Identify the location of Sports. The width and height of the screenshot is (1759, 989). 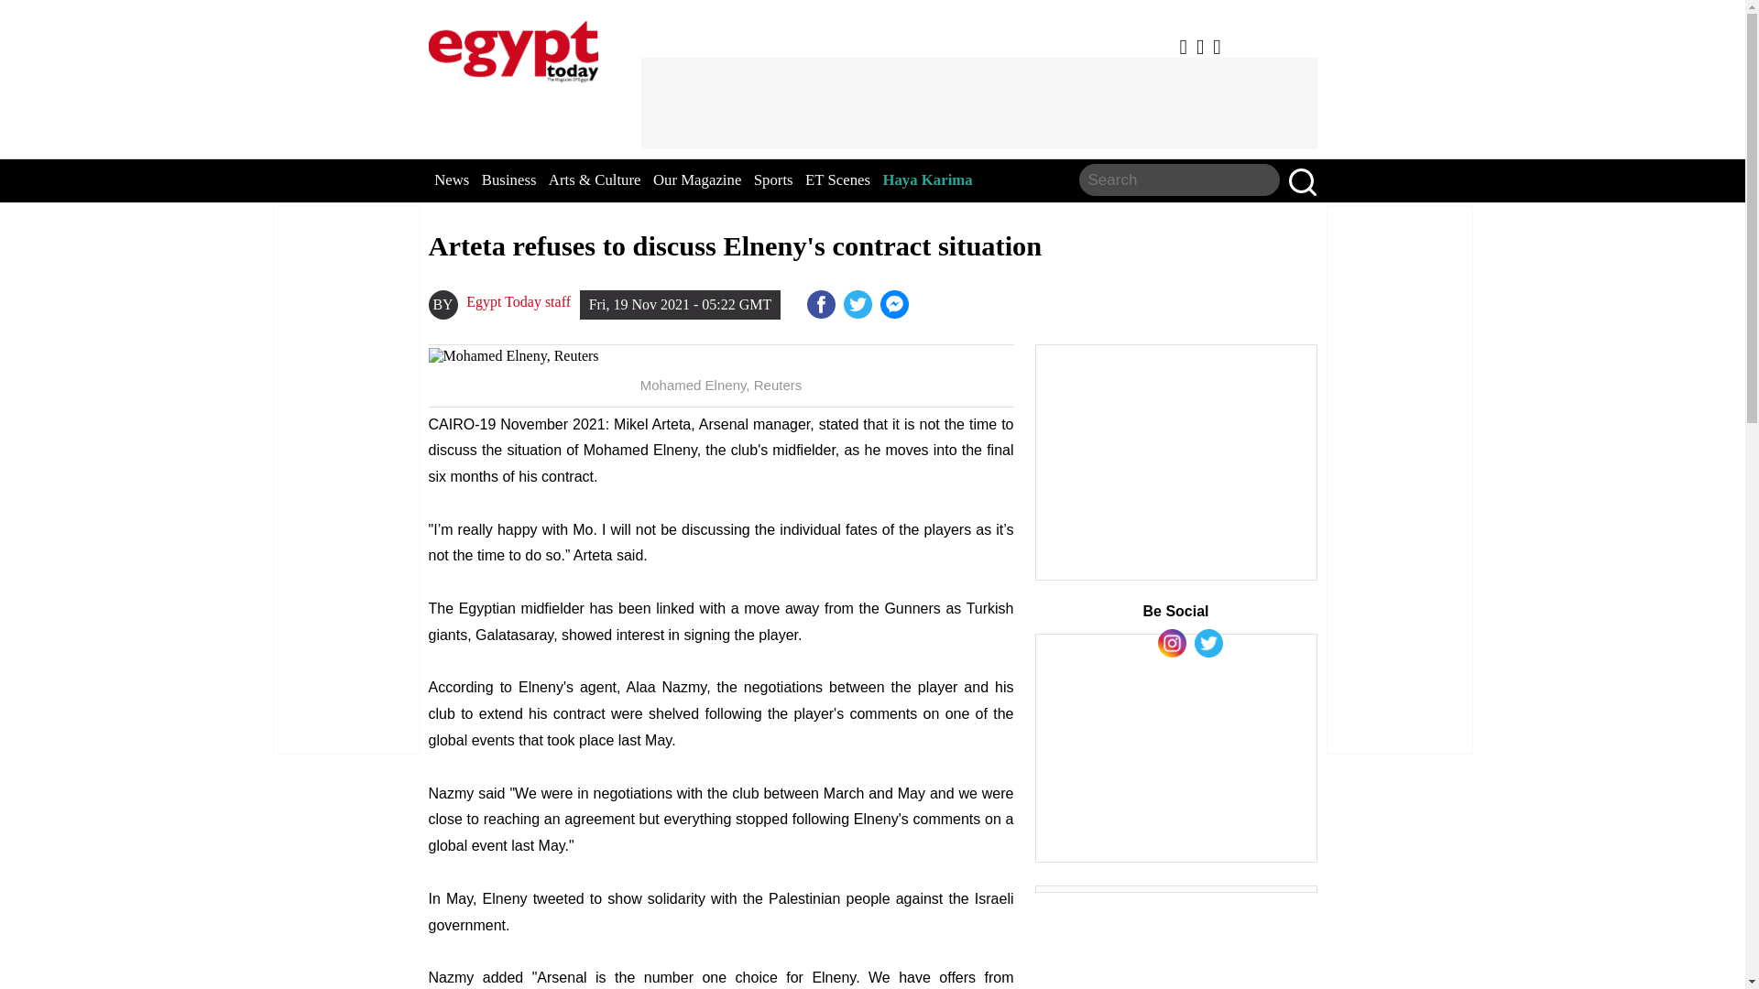
(773, 180).